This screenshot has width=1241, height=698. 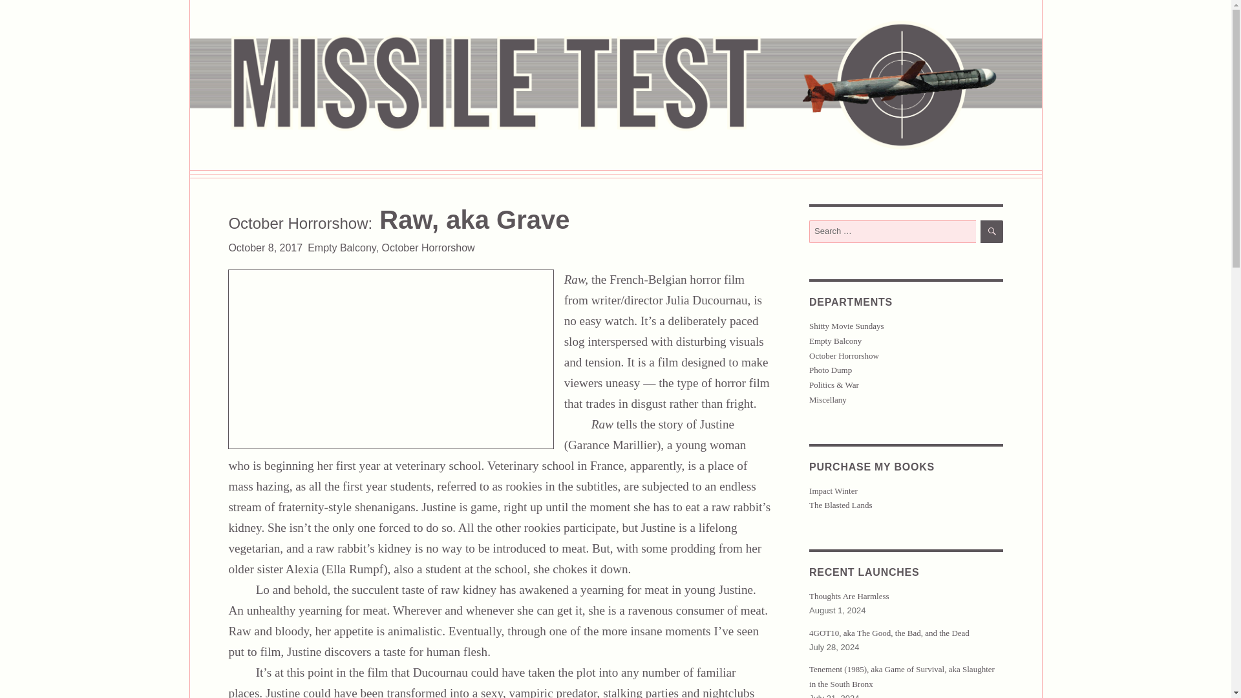 I want to click on Impact Winter, so click(x=833, y=490).